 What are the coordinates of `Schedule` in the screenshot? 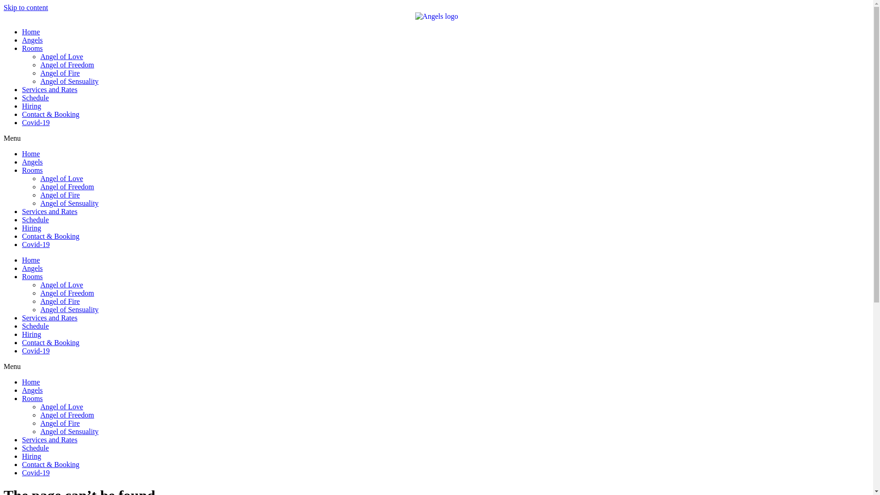 It's located at (36, 98).